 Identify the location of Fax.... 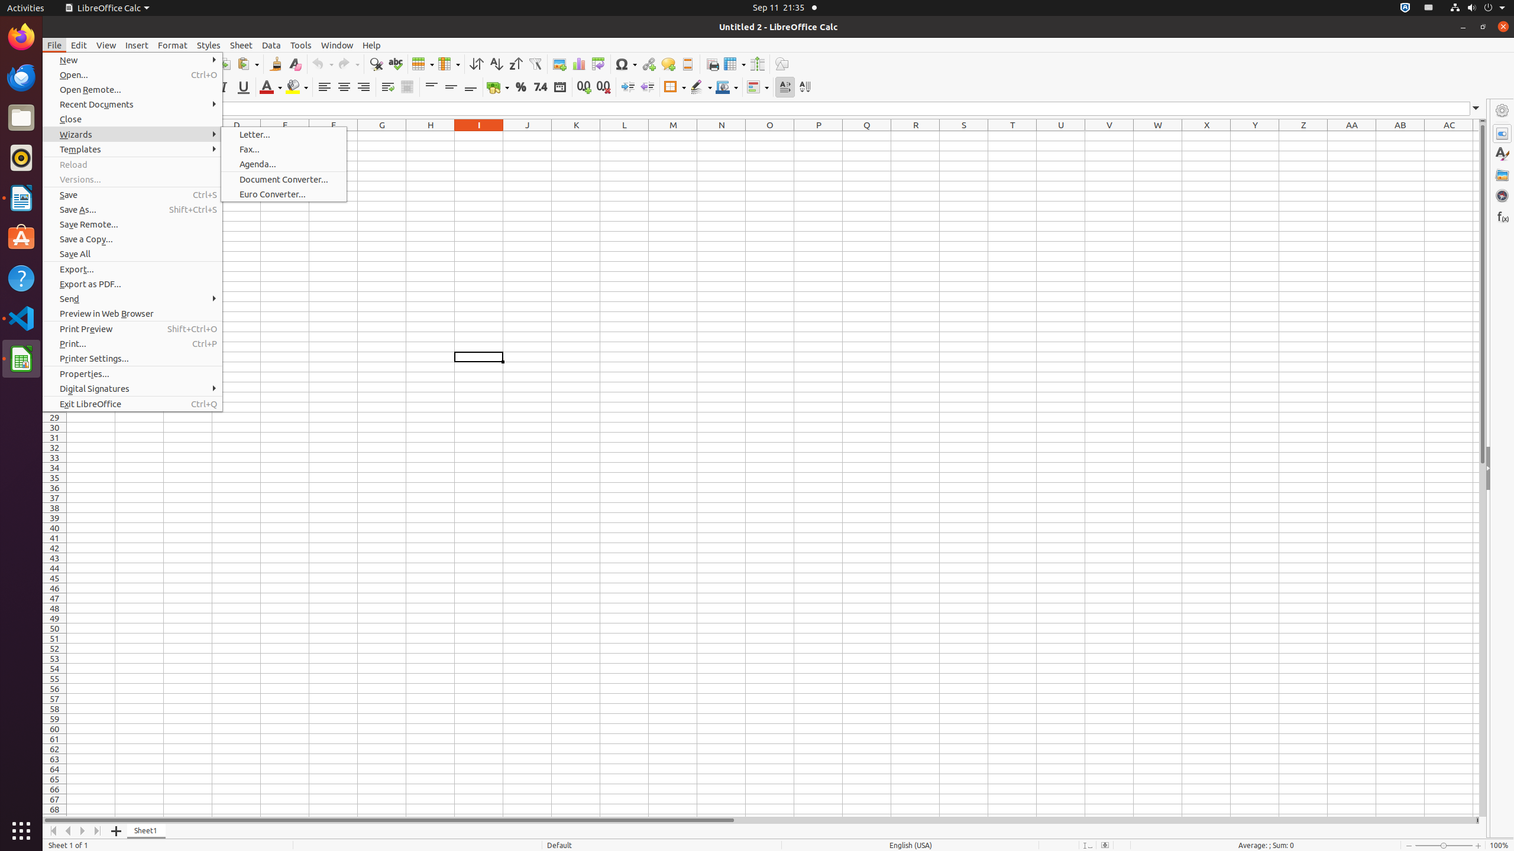
(284, 149).